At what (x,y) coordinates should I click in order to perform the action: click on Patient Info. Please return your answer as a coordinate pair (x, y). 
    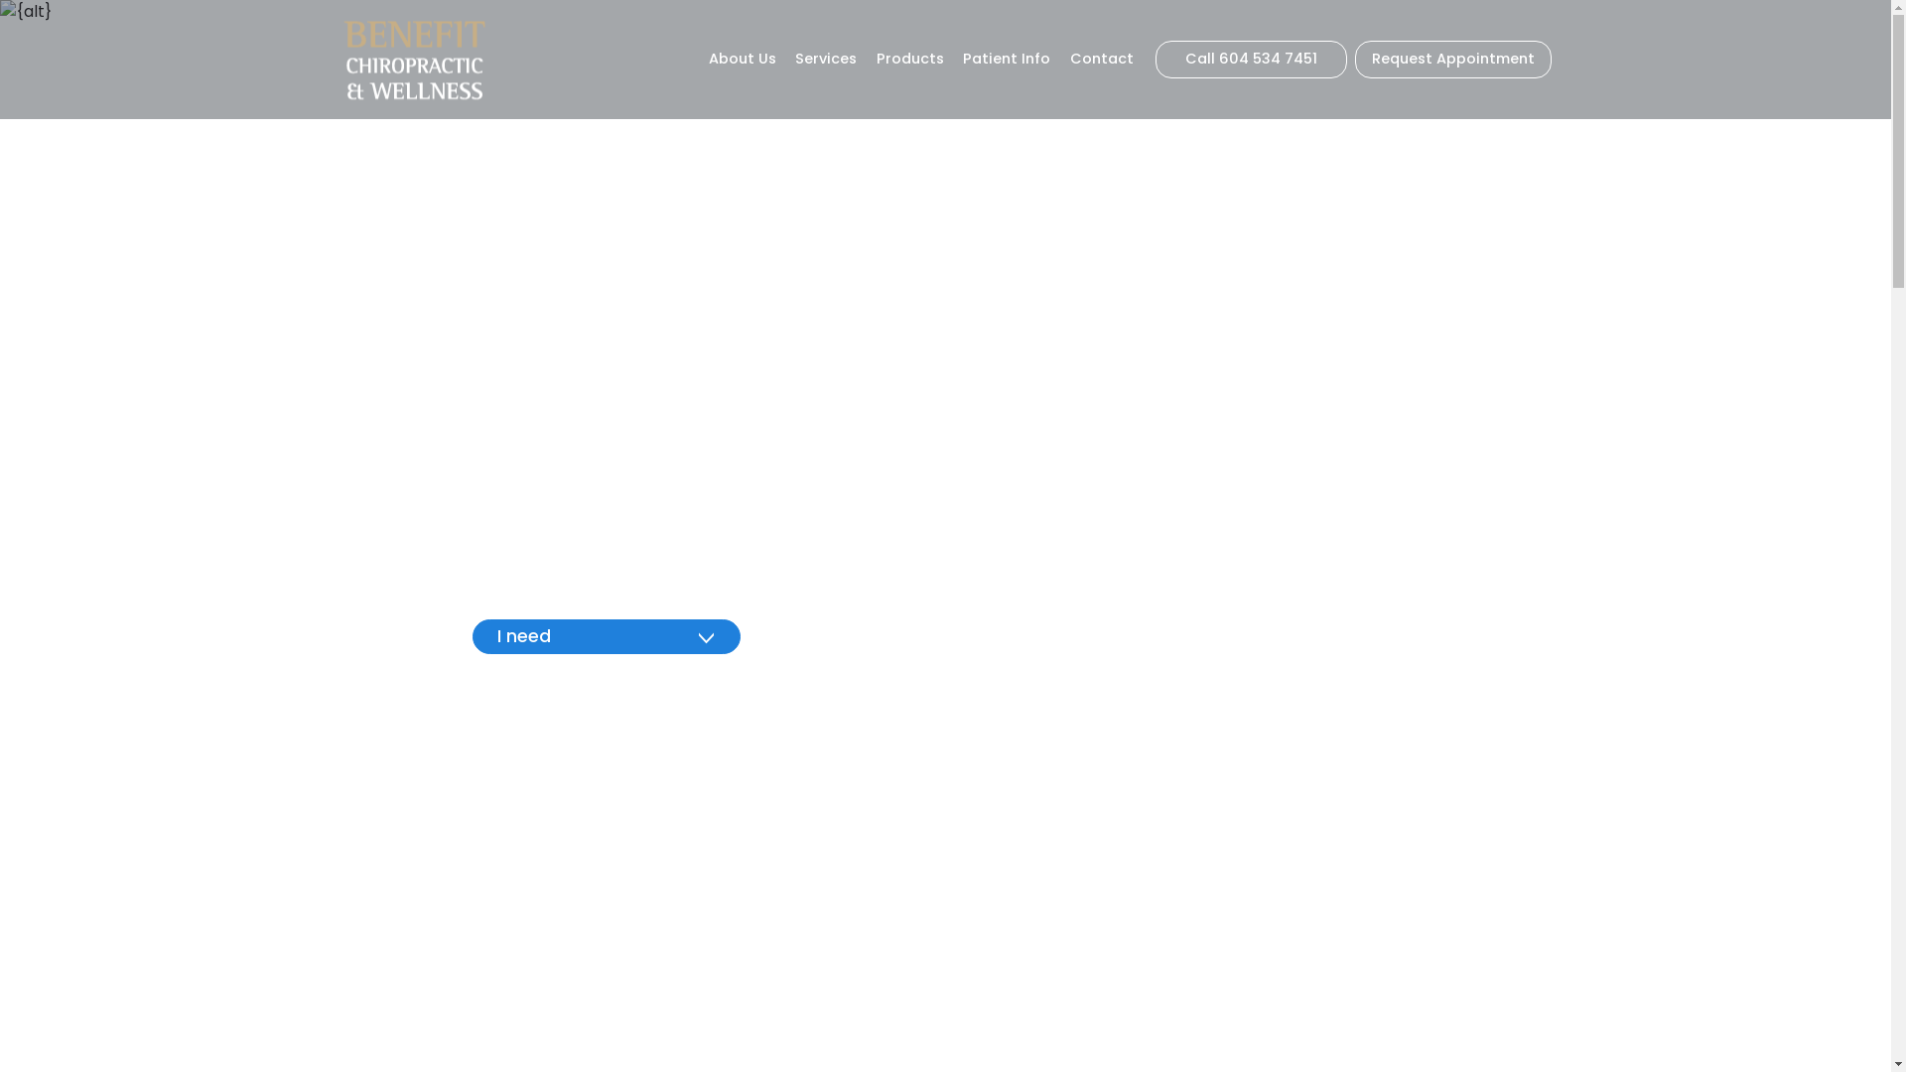
    Looking at the image, I should click on (1007, 60).